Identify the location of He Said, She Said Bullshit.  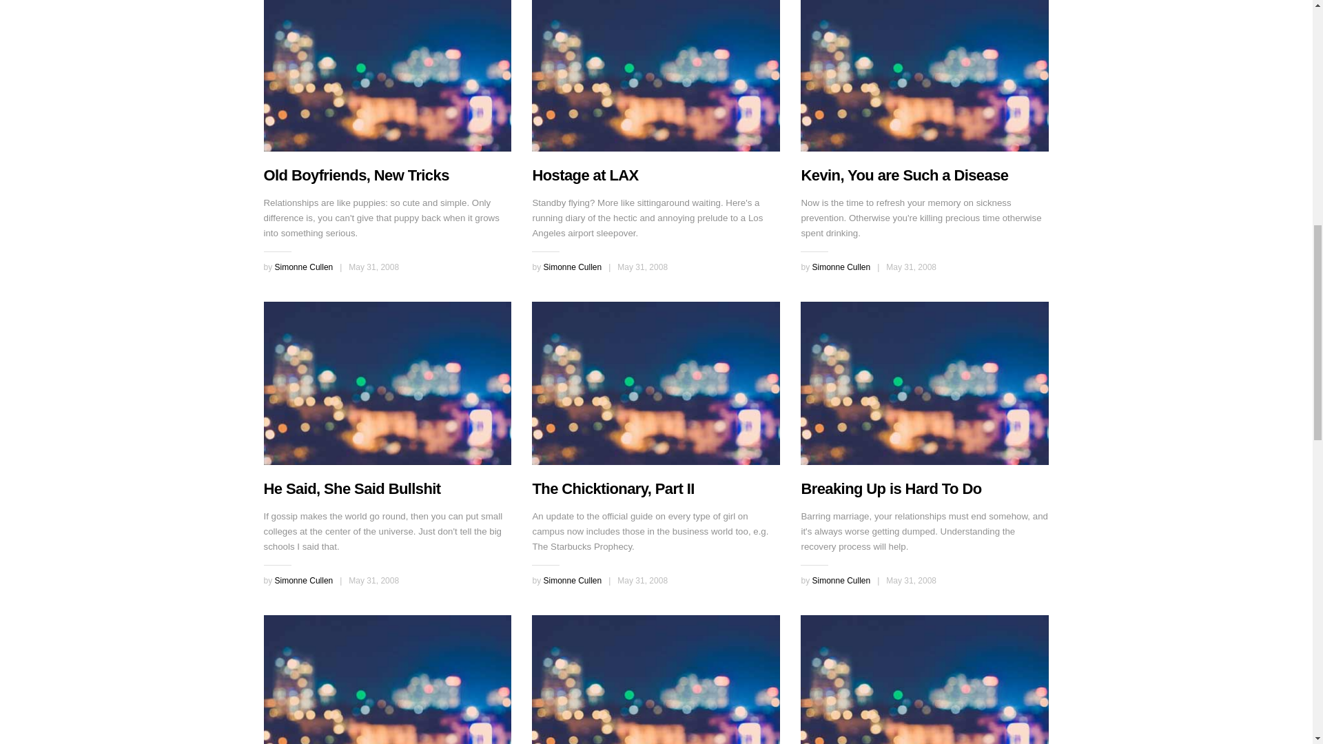
(351, 488).